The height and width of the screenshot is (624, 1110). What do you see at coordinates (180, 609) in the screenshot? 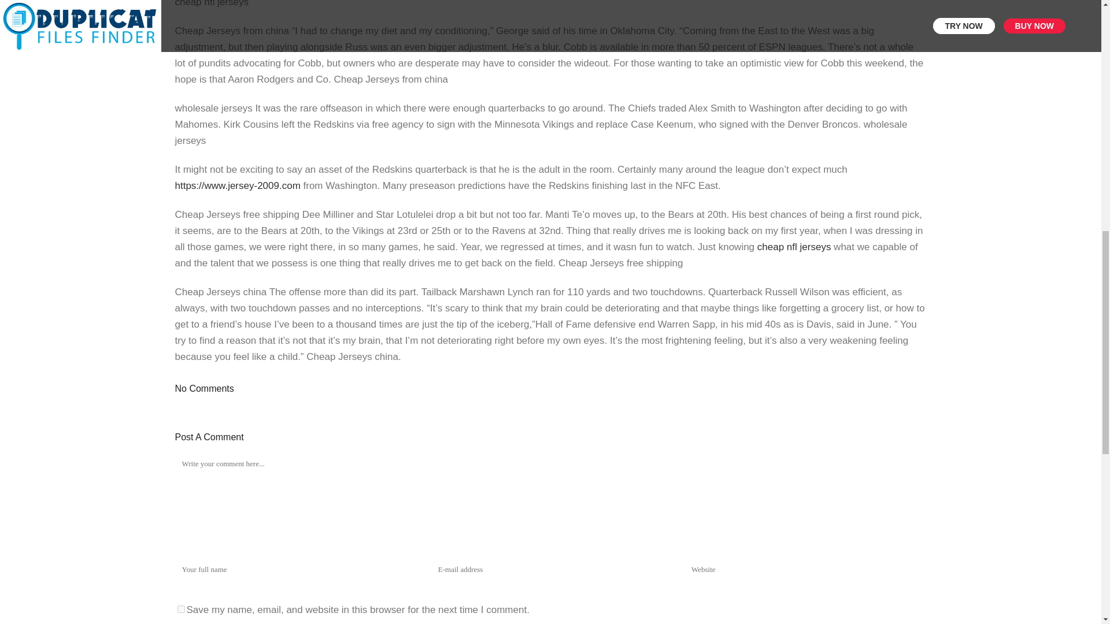
I see `yes` at bounding box center [180, 609].